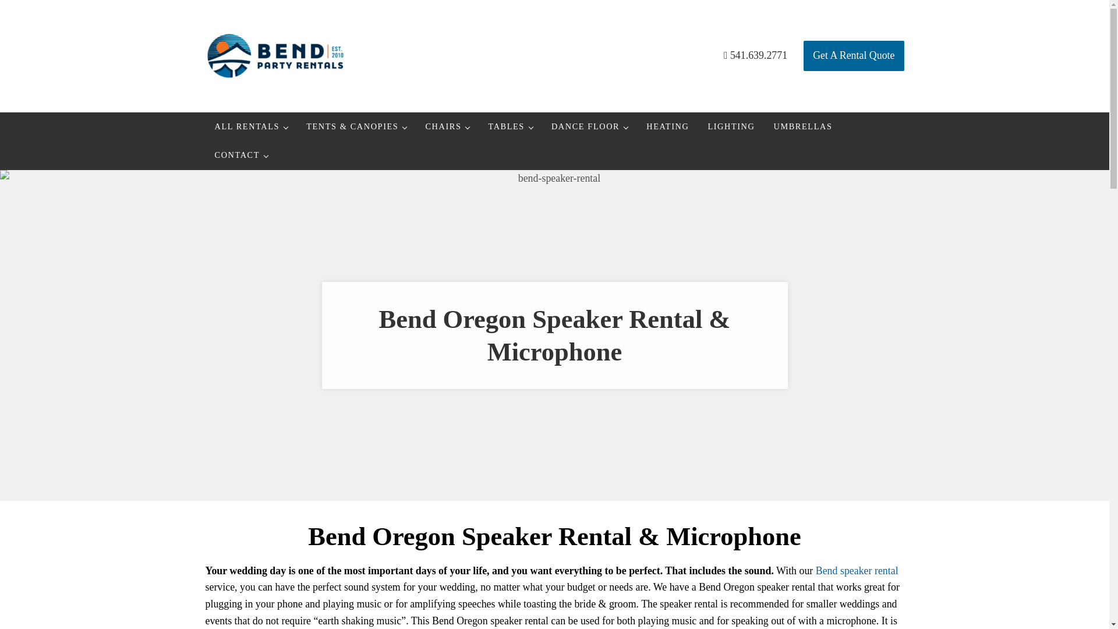  What do you see at coordinates (755, 56) in the screenshot?
I see ` 541.639.2771` at bounding box center [755, 56].